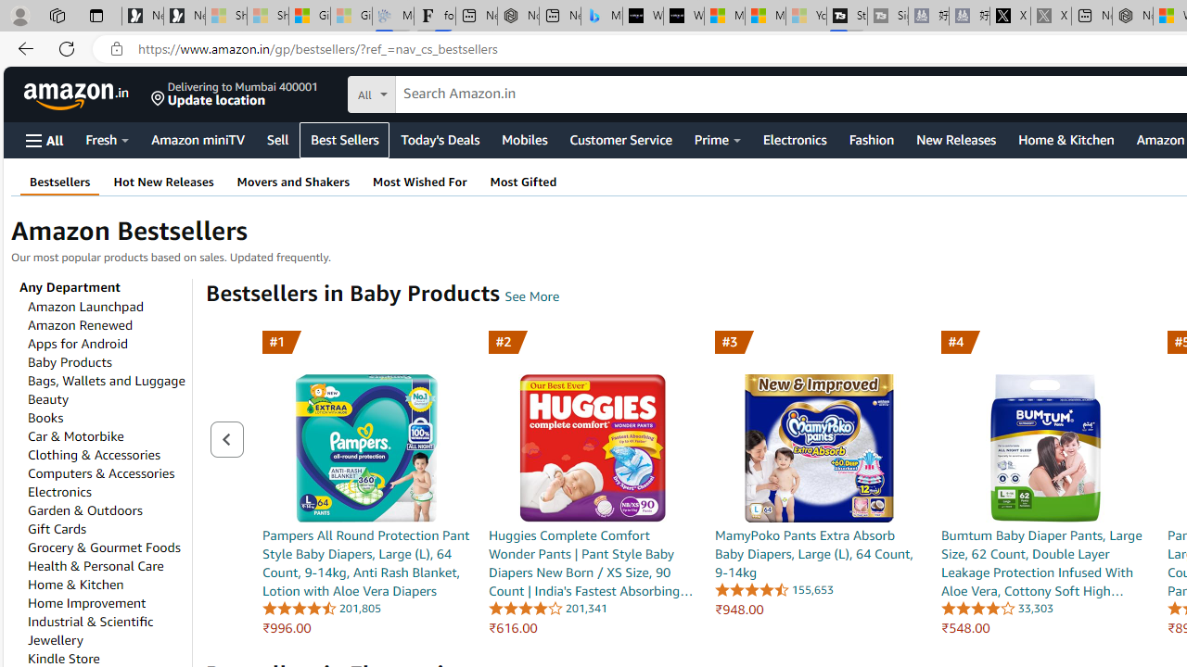 This screenshot has height=667, width=1187. I want to click on Microsoft Start Sports, so click(724, 17).